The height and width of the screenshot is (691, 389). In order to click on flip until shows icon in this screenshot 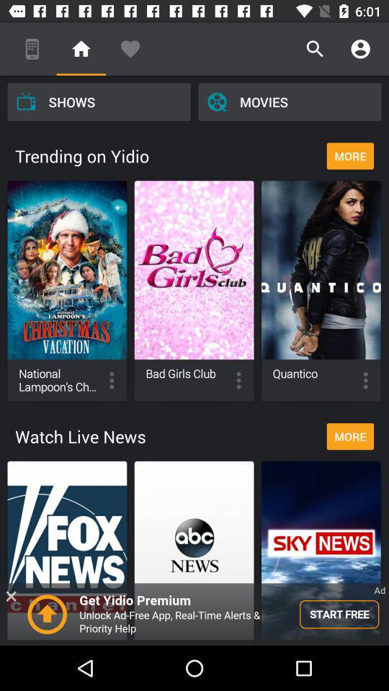, I will do `click(99, 101)`.